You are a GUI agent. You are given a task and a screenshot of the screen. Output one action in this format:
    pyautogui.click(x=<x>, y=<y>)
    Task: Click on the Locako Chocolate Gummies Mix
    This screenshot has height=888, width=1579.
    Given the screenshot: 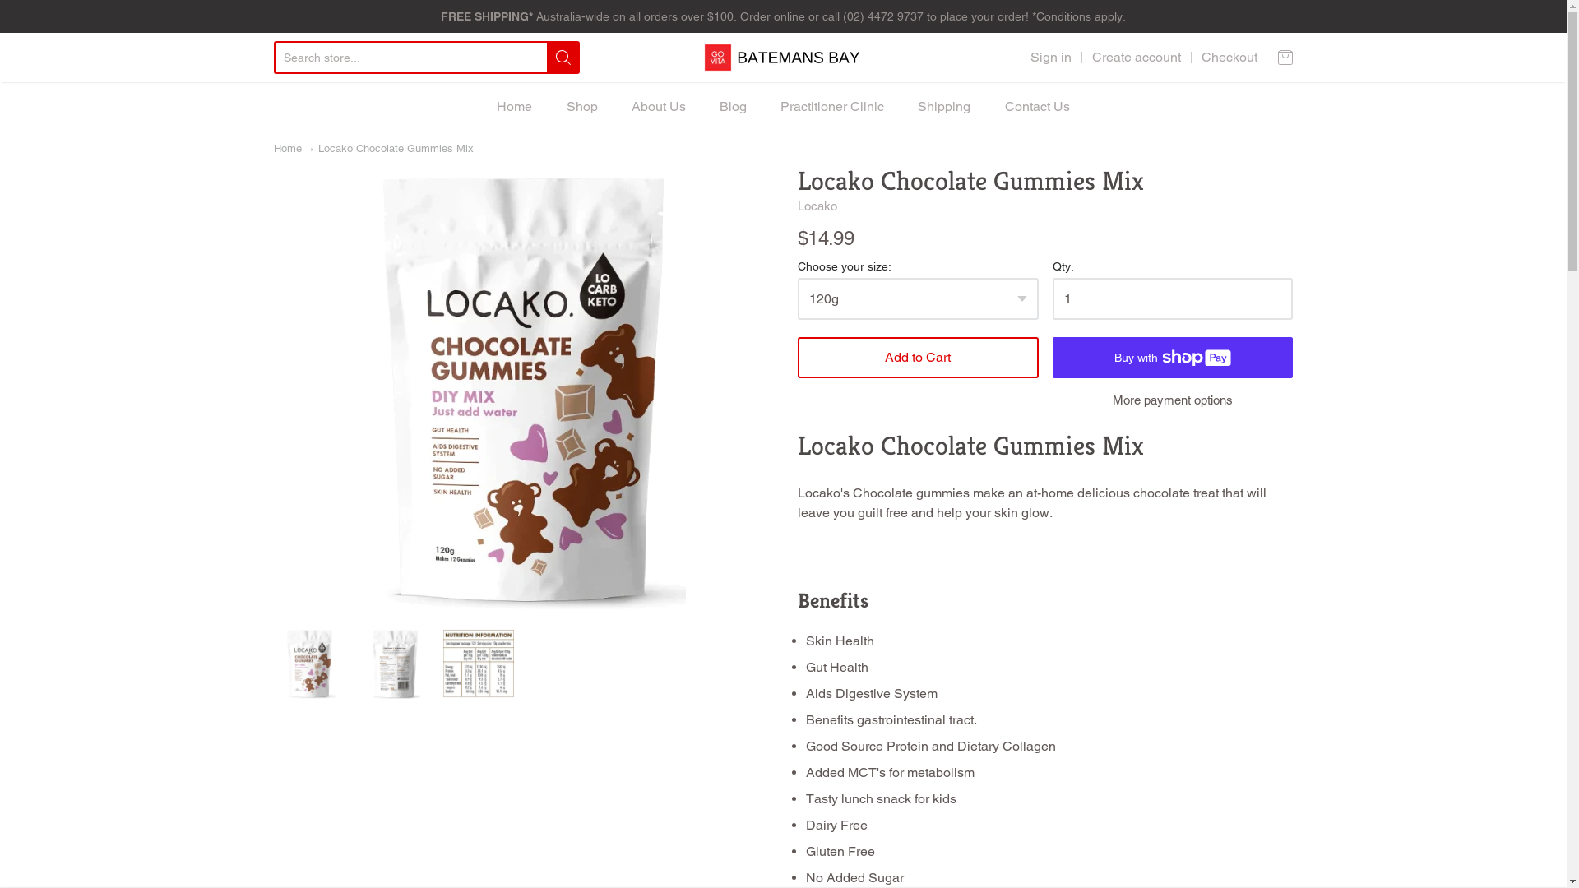 What is the action you would take?
    pyautogui.click(x=391, y=148)
    